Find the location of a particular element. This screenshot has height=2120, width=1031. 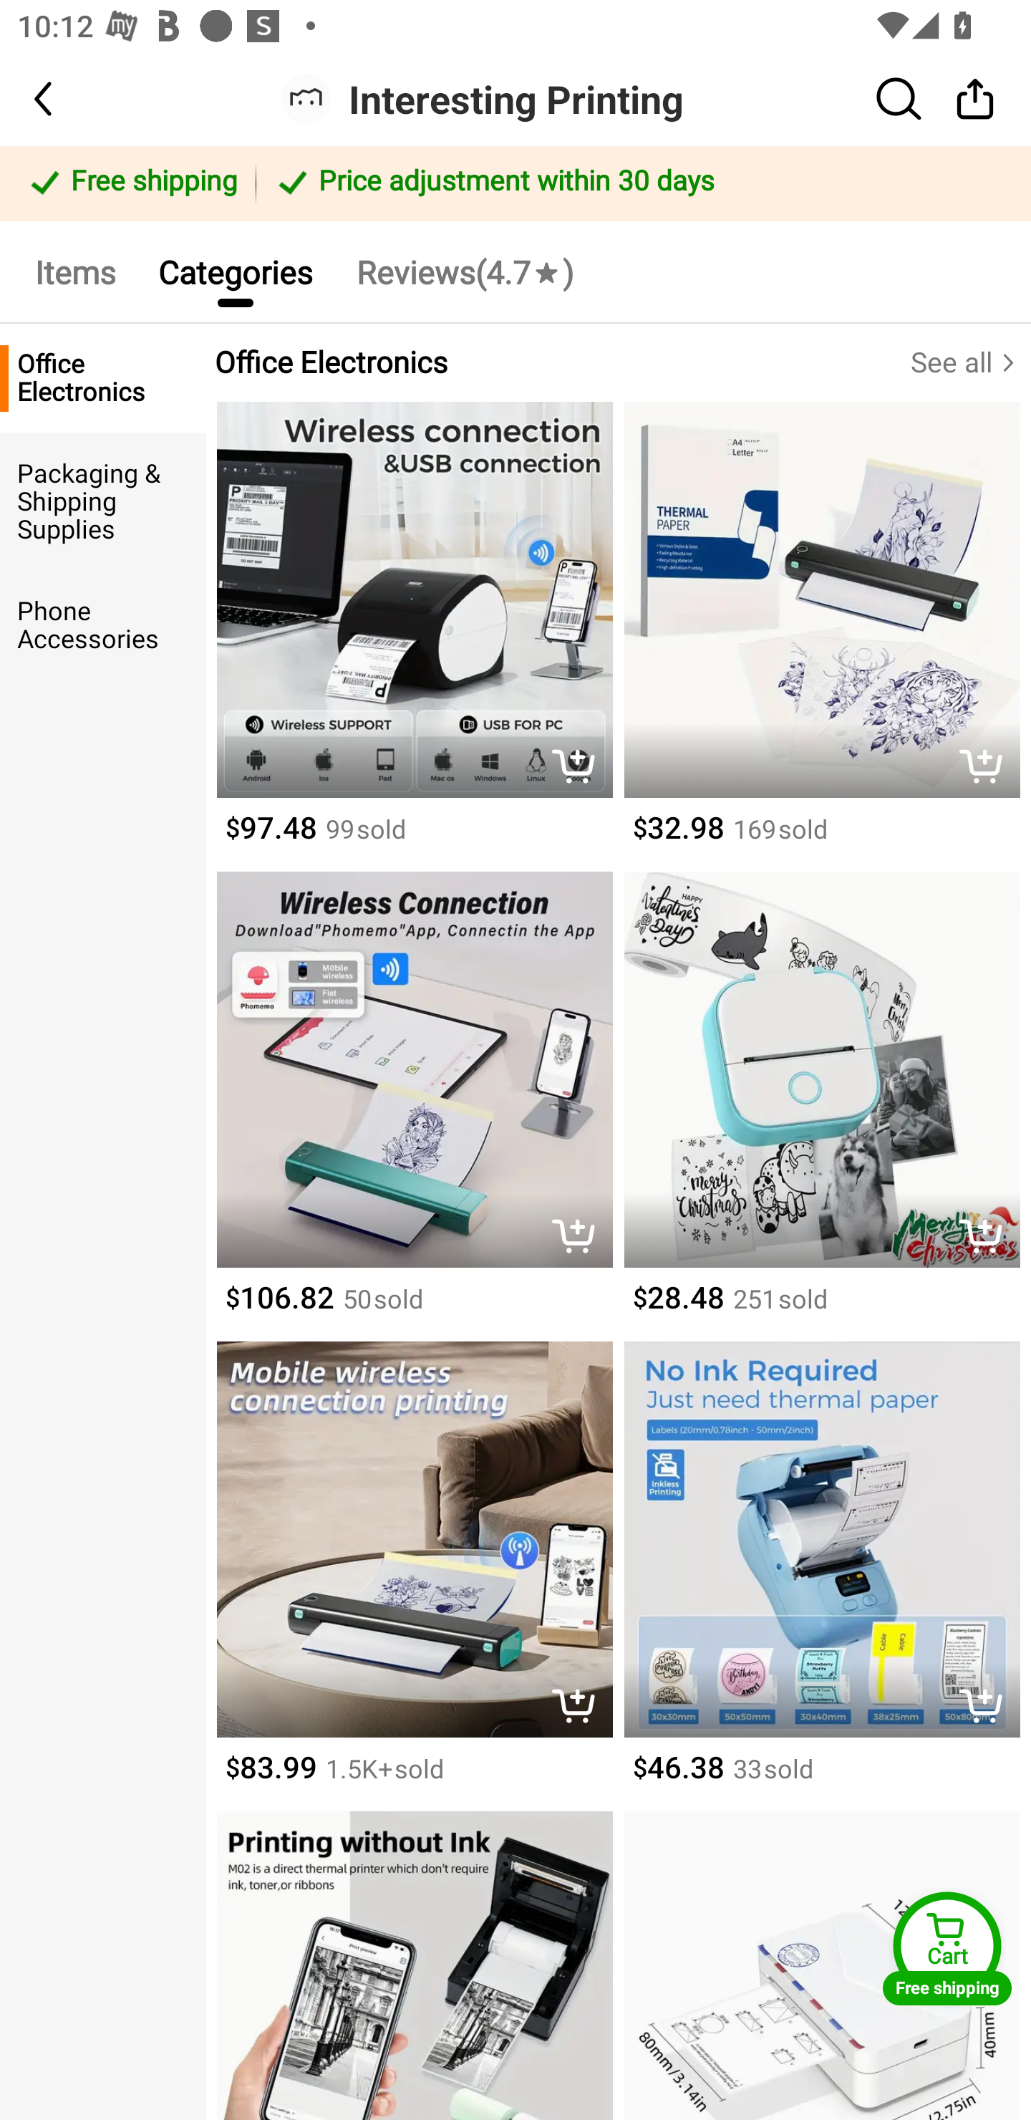

Reviews(4.7 ) is located at coordinates (464, 271).